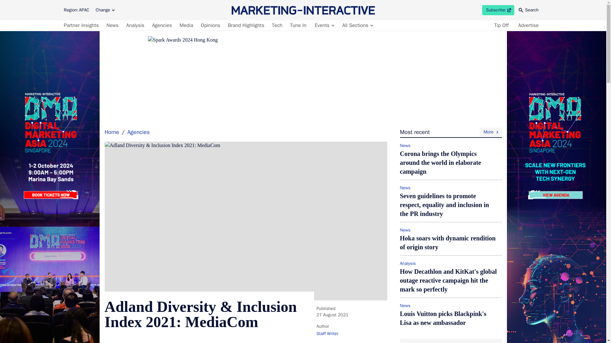 The image size is (611, 343). Describe the element at coordinates (105, 10) in the screenshot. I see `Agencies` at that location.